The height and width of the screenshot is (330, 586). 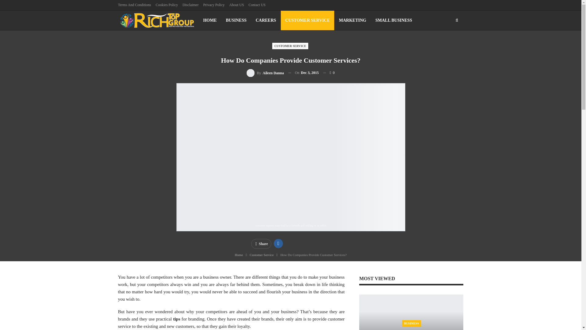 I want to click on By Aileen Danna, so click(x=265, y=73).